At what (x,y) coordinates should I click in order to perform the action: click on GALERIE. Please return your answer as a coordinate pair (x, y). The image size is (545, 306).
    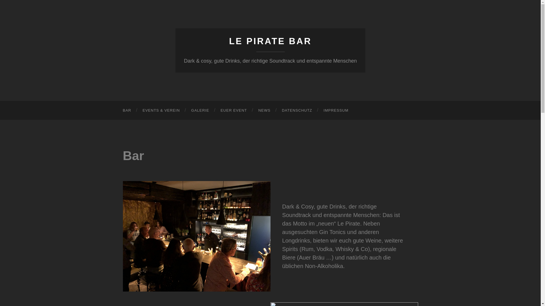
    Looking at the image, I should click on (200, 110).